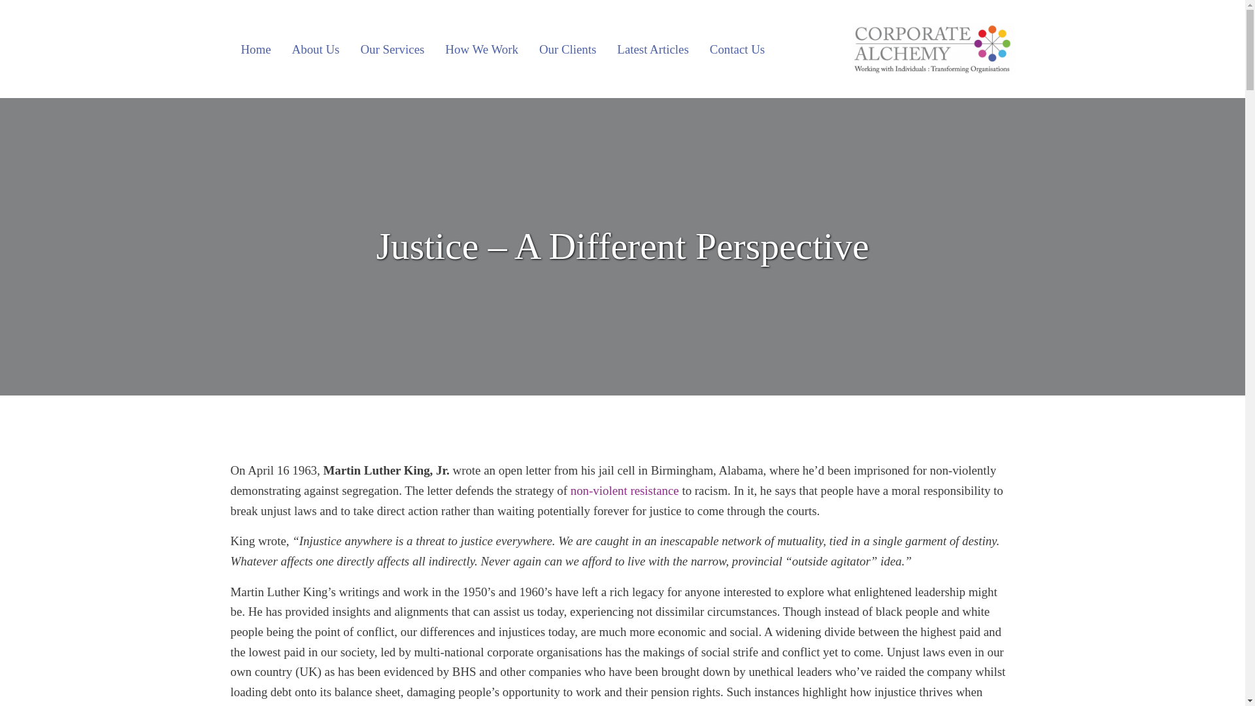 This screenshot has height=706, width=1255. What do you see at coordinates (652, 48) in the screenshot?
I see `Latest Articles` at bounding box center [652, 48].